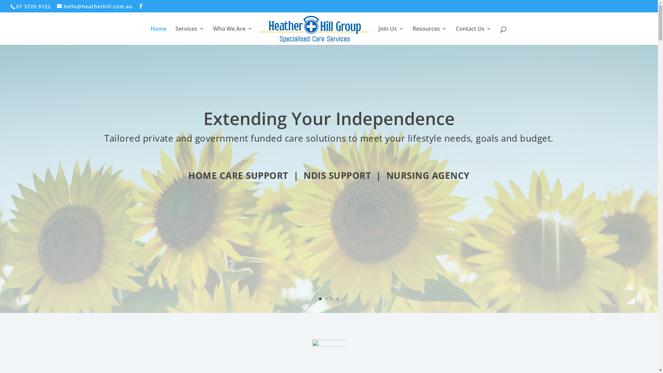 The height and width of the screenshot is (373, 663). I want to click on Join Us, so click(391, 36).